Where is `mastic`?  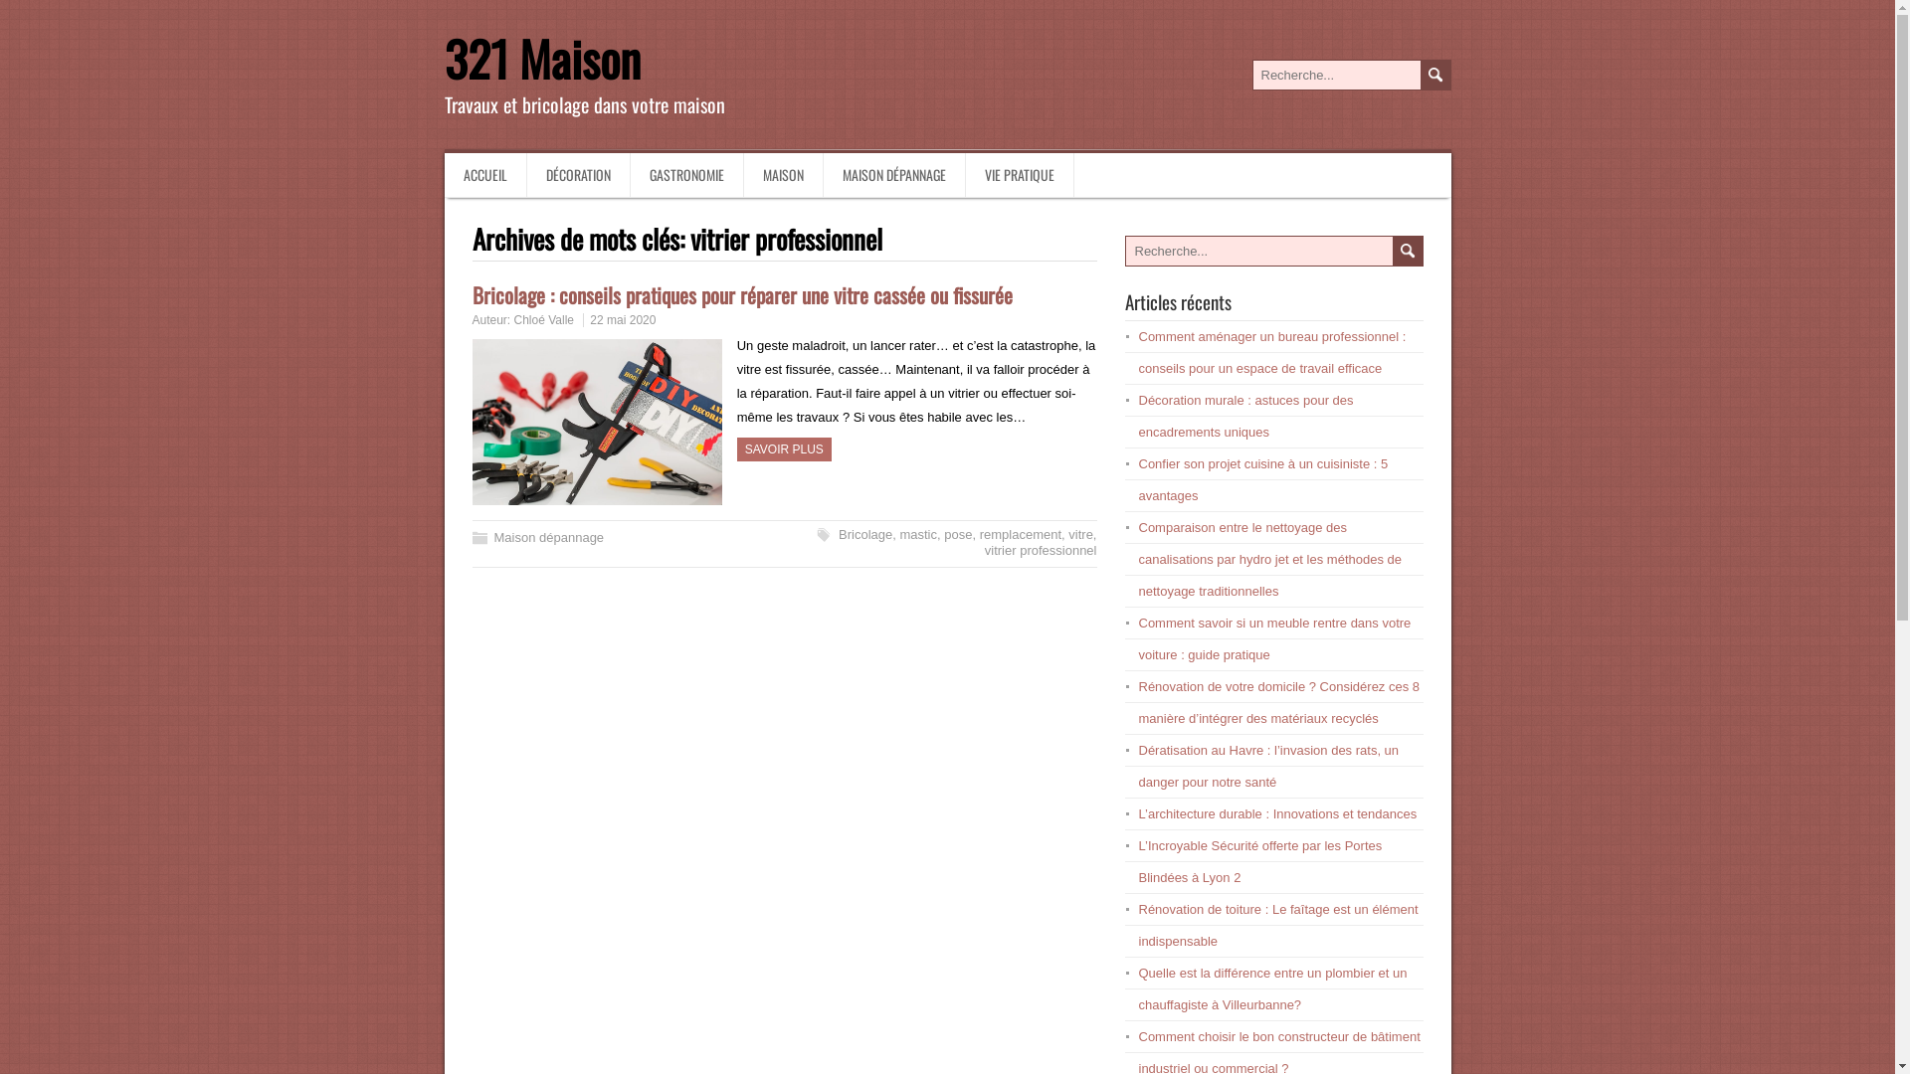 mastic is located at coordinates (918, 535).